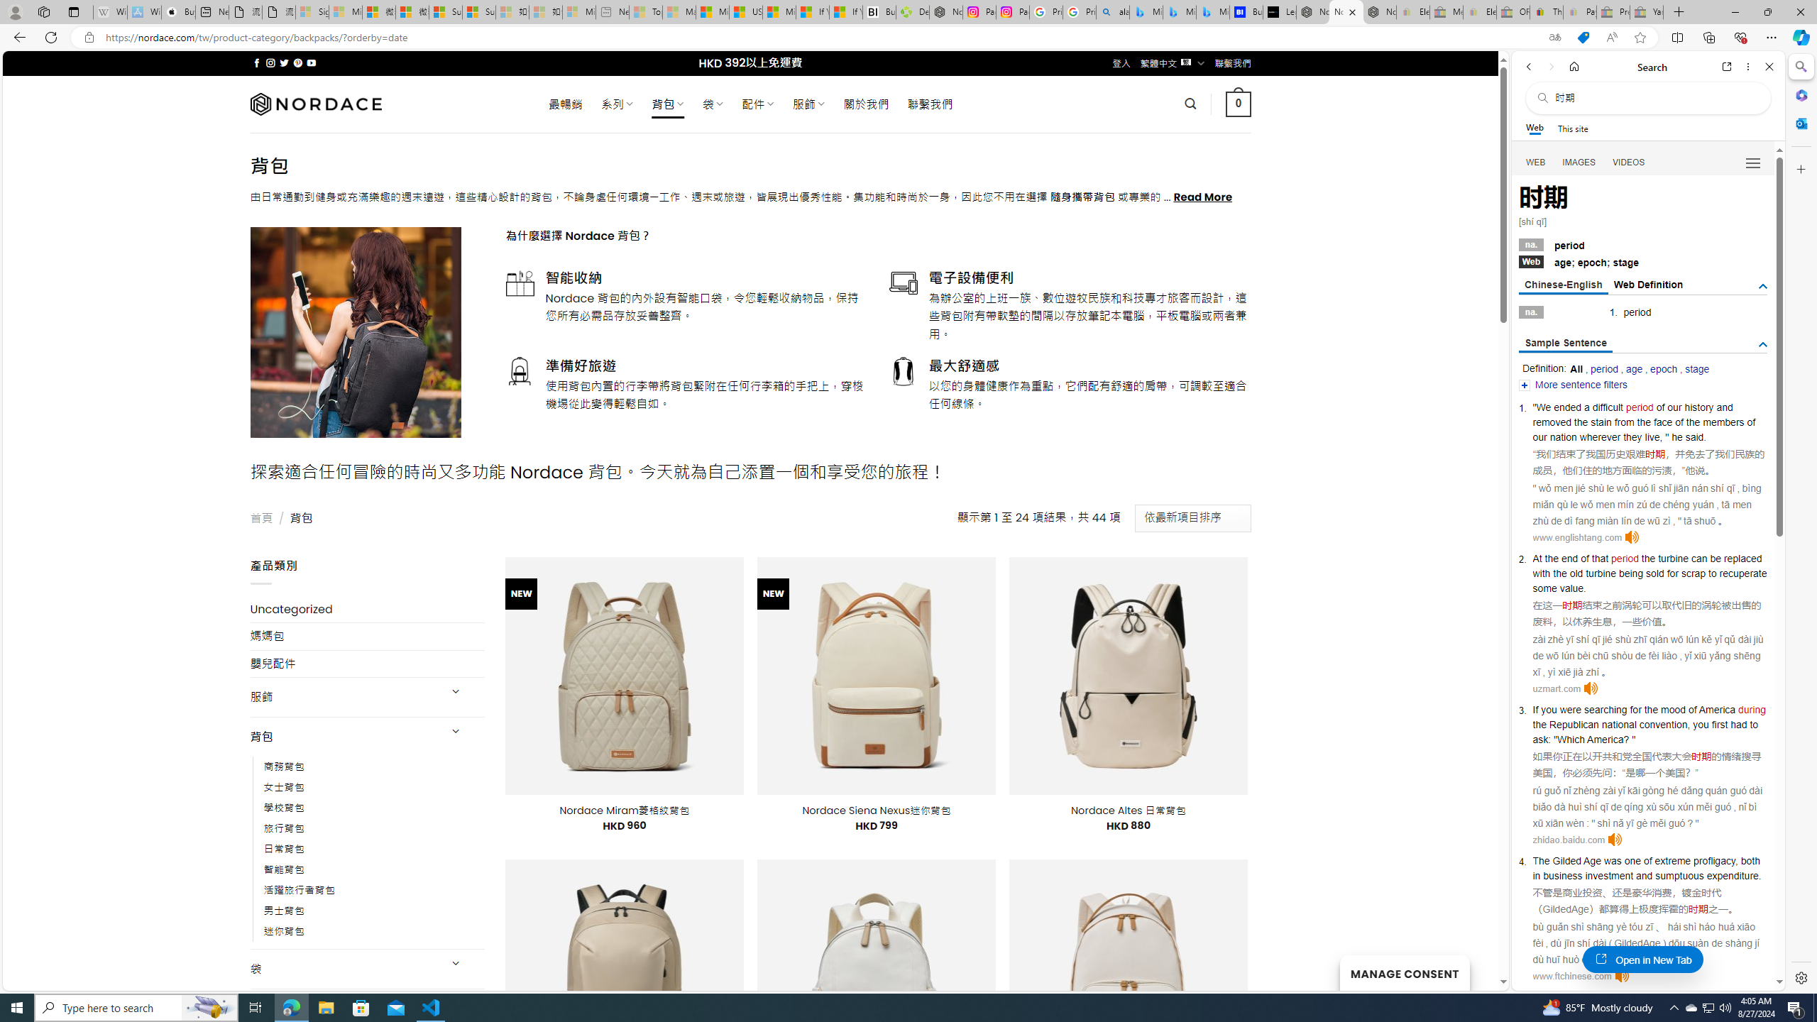  Describe the element at coordinates (1676, 436) in the screenshot. I see `he` at that location.